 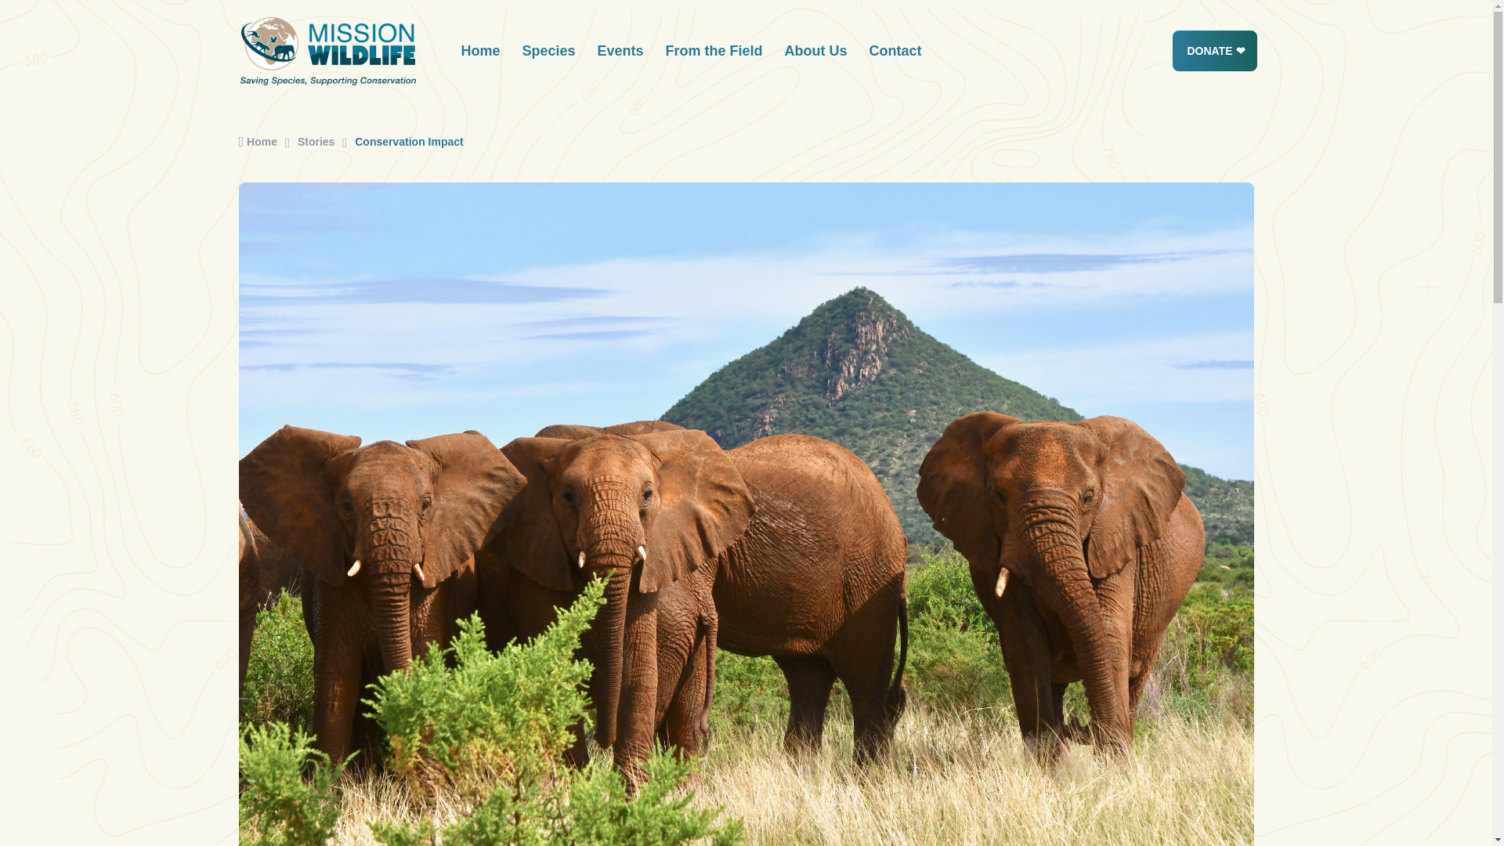 What do you see at coordinates (816, 50) in the screenshot?
I see `About Us` at bounding box center [816, 50].